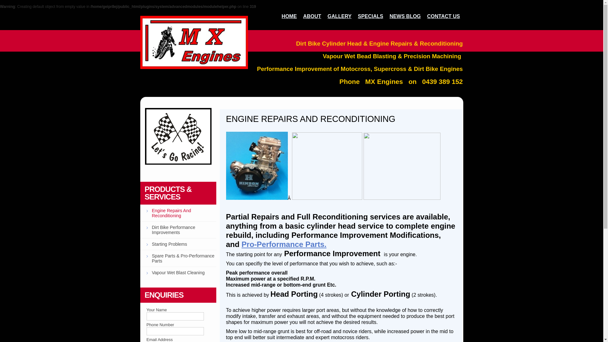 This screenshot has width=608, height=342. Describe the element at coordinates (178, 230) in the screenshot. I see `Dirt Bike Performance Improvements` at that location.